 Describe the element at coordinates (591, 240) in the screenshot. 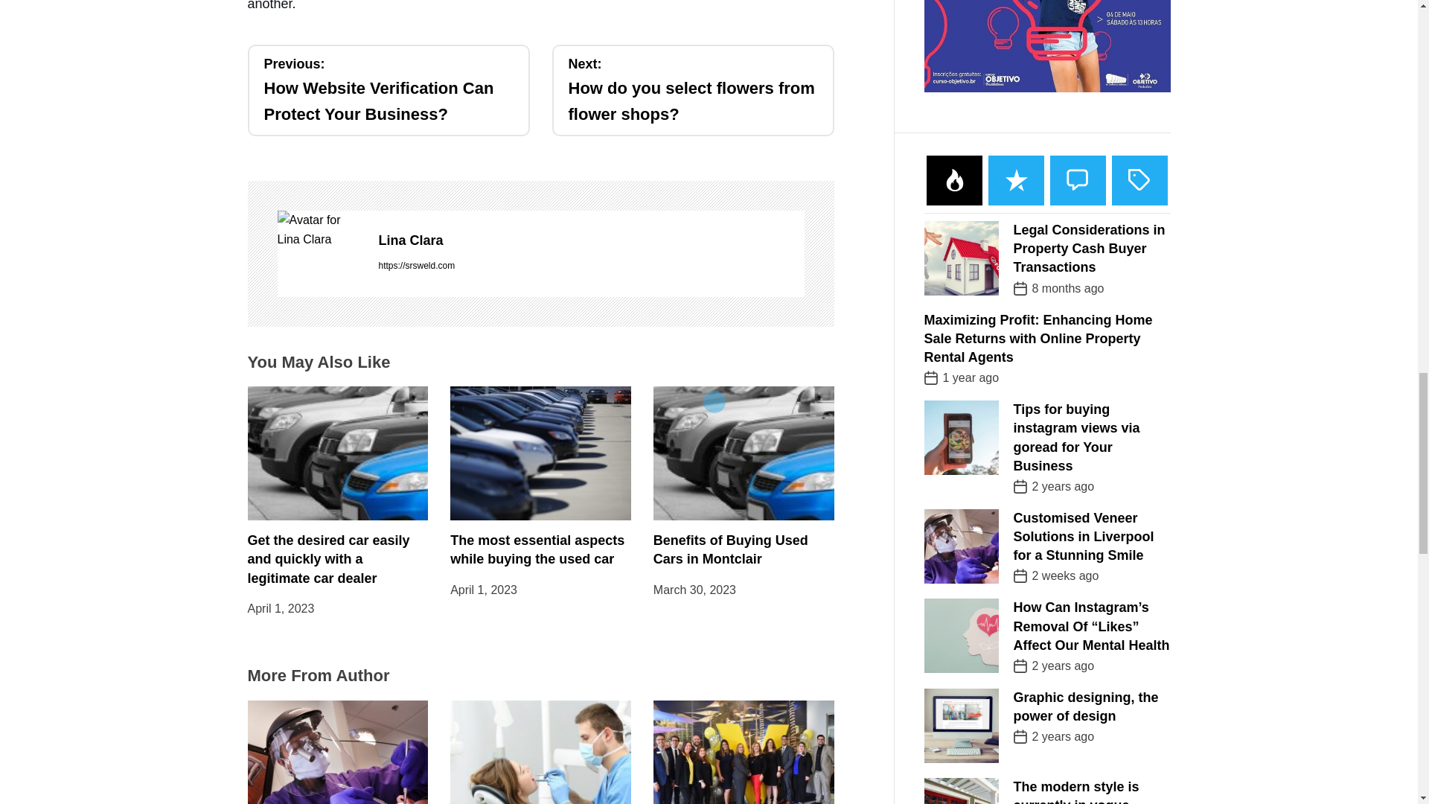

I see `Lina Clara` at that location.